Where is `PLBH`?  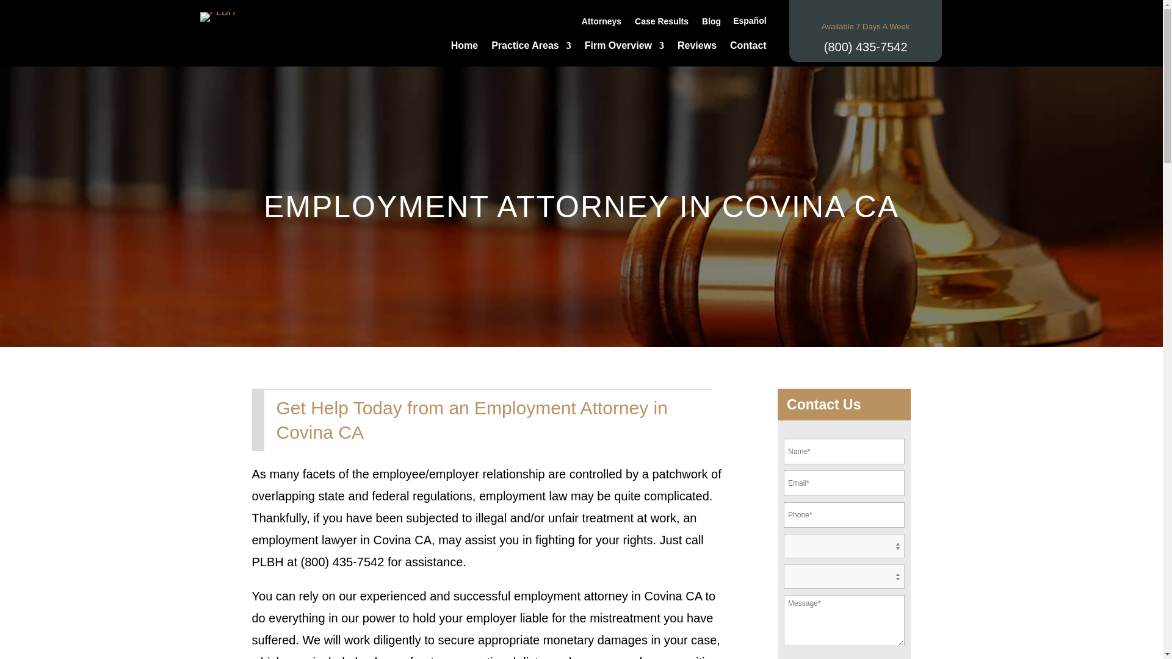
PLBH is located at coordinates (217, 17).